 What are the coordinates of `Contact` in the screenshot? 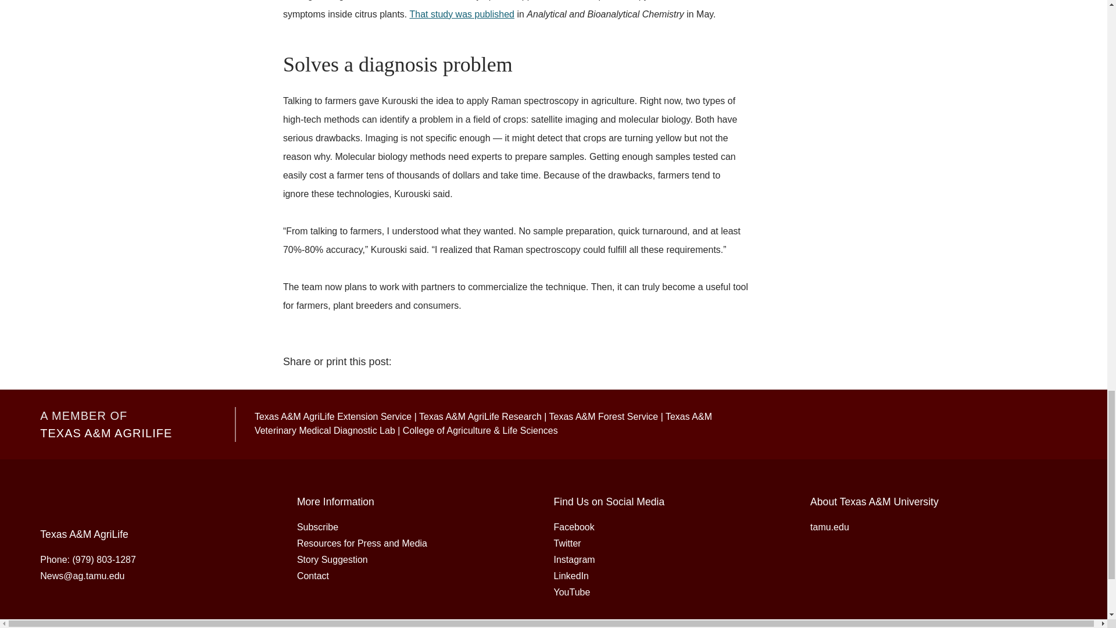 It's located at (313, 576).